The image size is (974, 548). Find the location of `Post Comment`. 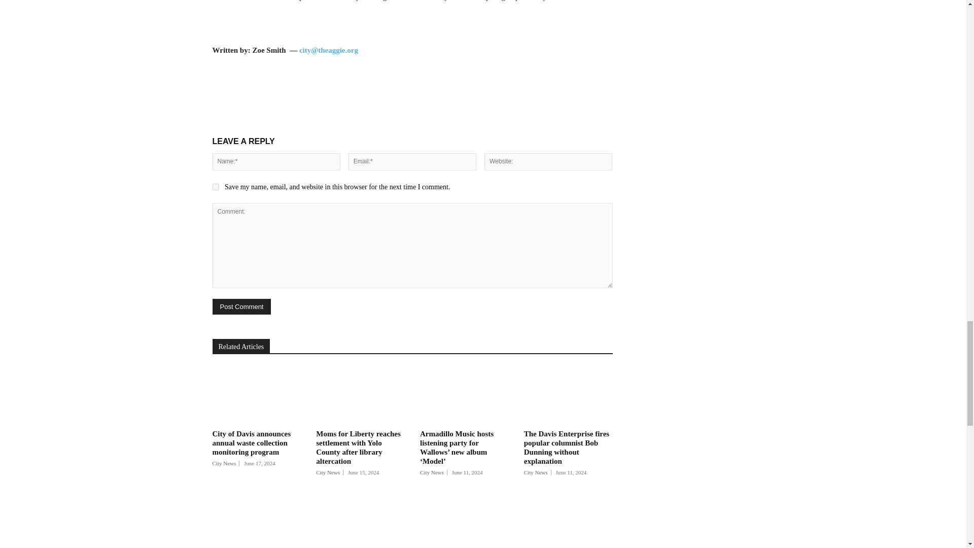

Post Comment is located at coordinates (241, 306).